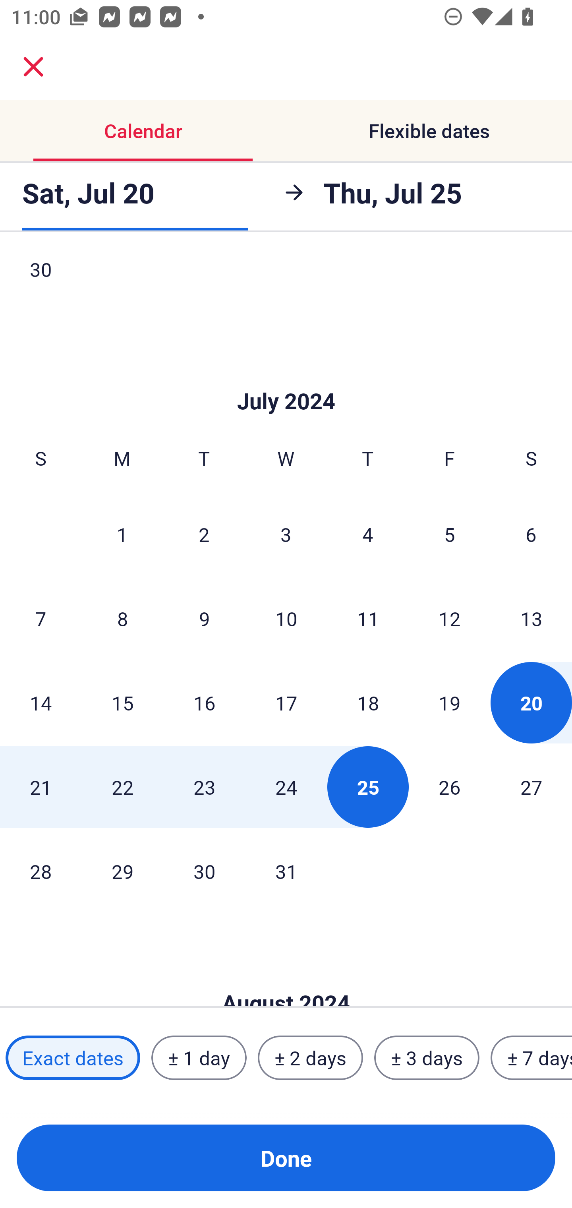 The width and height of the screenshot is (572, 1208). I want to click on 18 Thursday, July 18, 2024, so click(368, 702).